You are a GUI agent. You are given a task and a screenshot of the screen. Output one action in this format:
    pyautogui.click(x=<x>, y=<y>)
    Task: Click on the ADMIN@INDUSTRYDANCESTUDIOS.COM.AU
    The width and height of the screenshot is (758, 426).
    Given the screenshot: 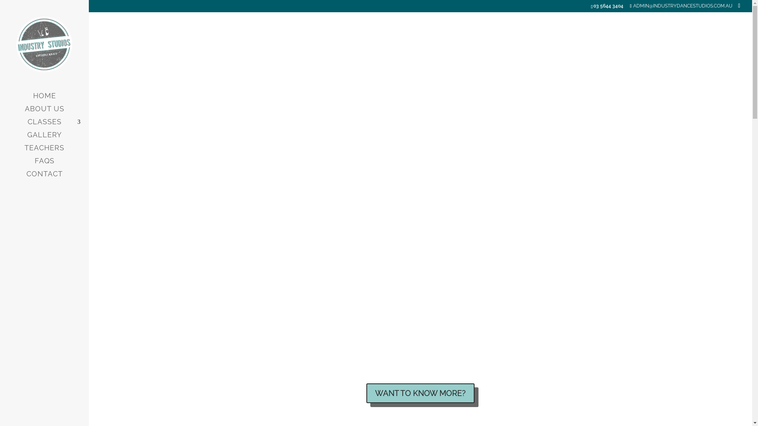 What is the action you would take?
    pyautogui.click(x=681, y=6)
    